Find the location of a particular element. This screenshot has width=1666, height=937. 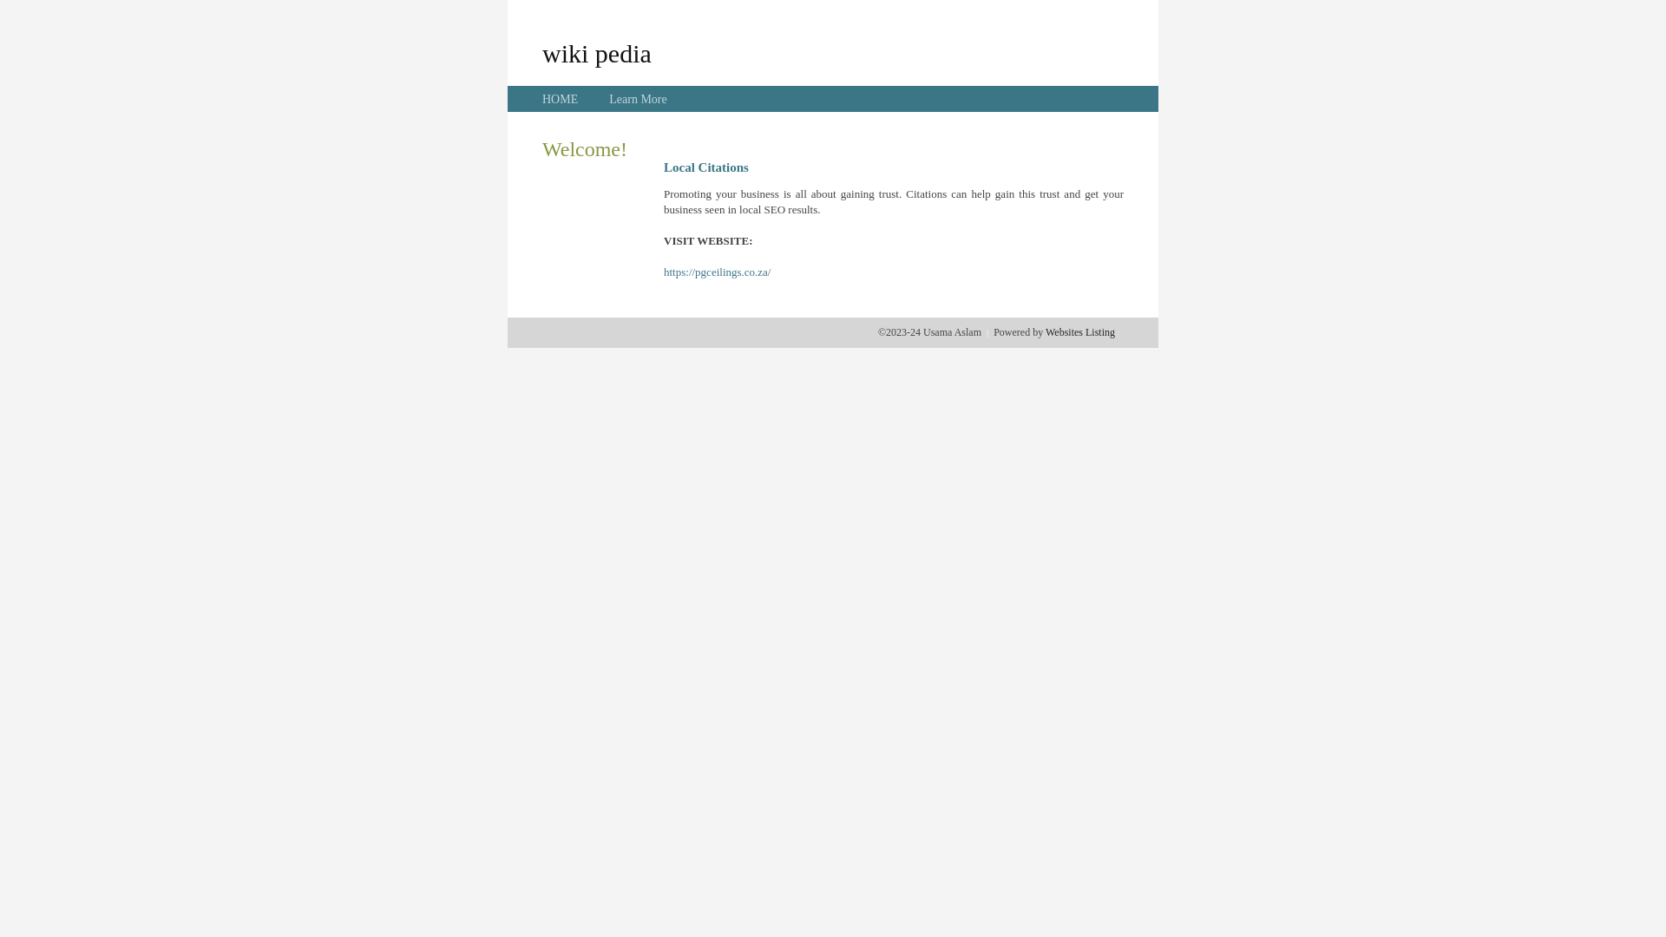

HOME is located at coordinates (561, 99).